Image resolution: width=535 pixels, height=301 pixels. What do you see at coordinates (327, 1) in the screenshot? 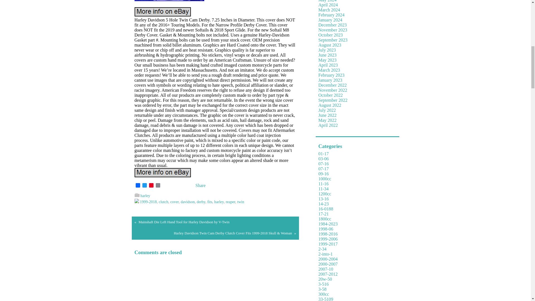
I see `May 2024` at bounding box center [327, 1].